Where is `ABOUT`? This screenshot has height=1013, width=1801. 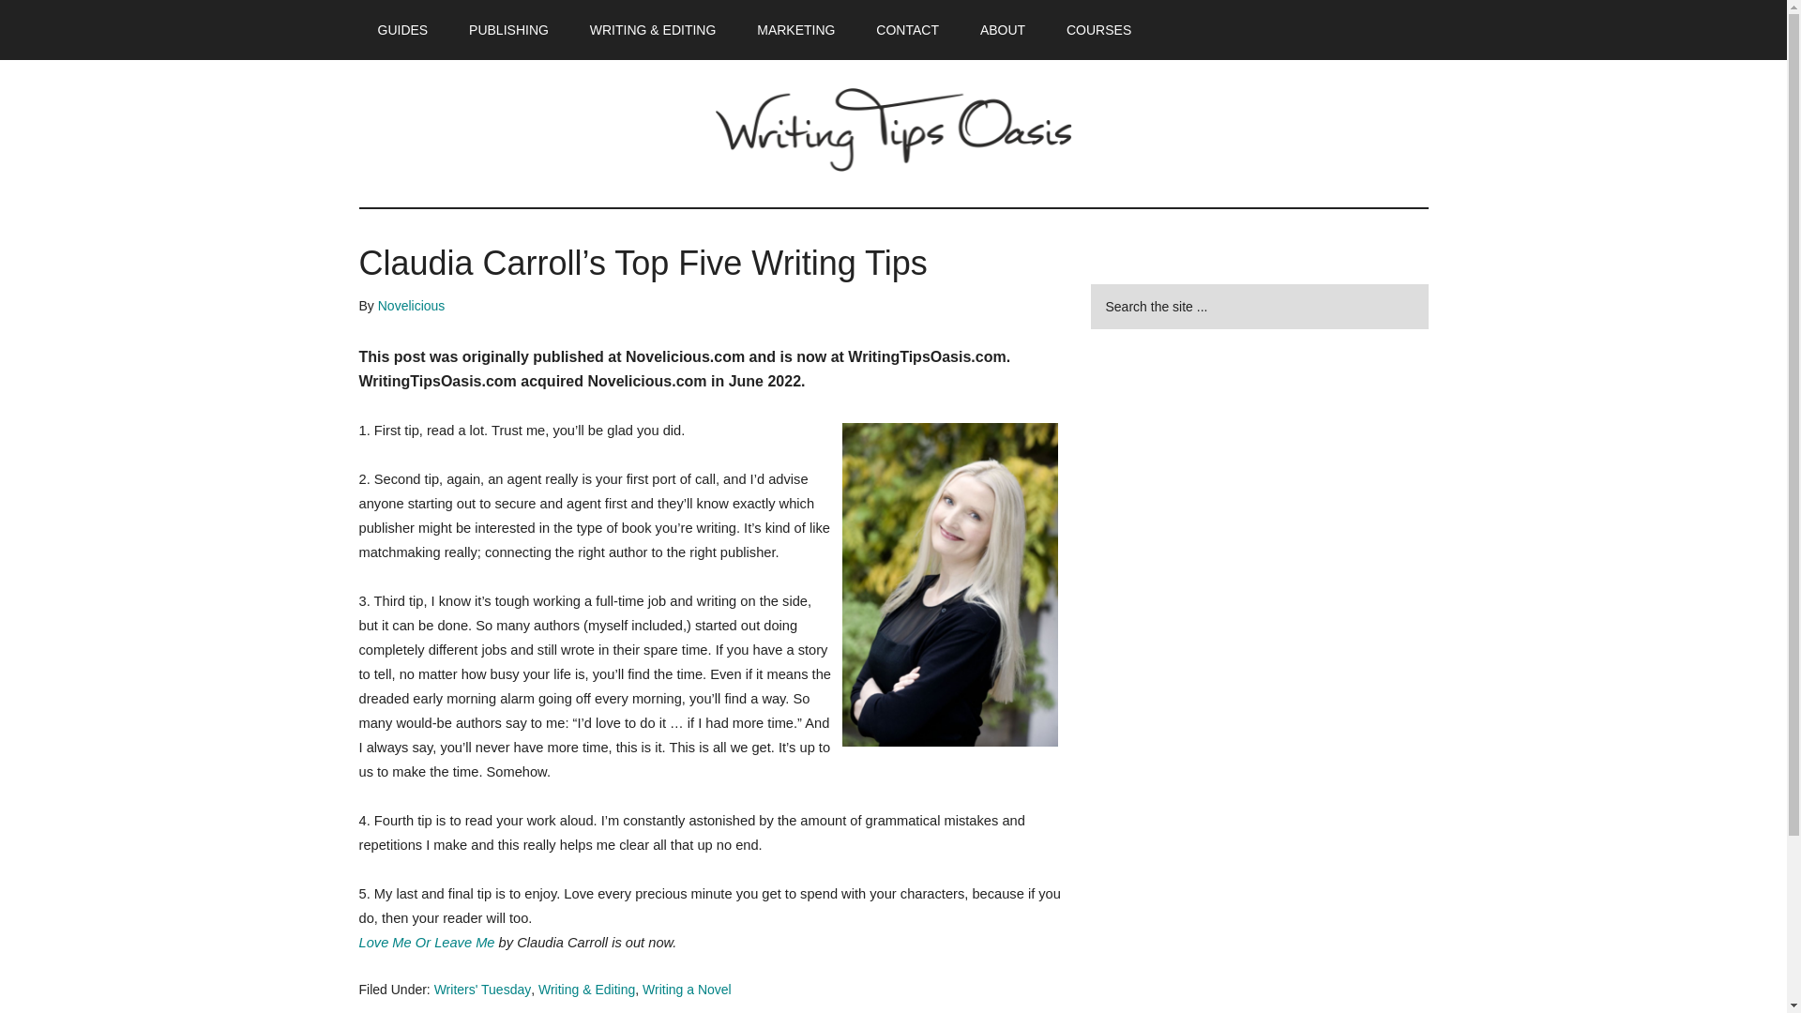 ABOUT is located at coordinates (1003, 30).